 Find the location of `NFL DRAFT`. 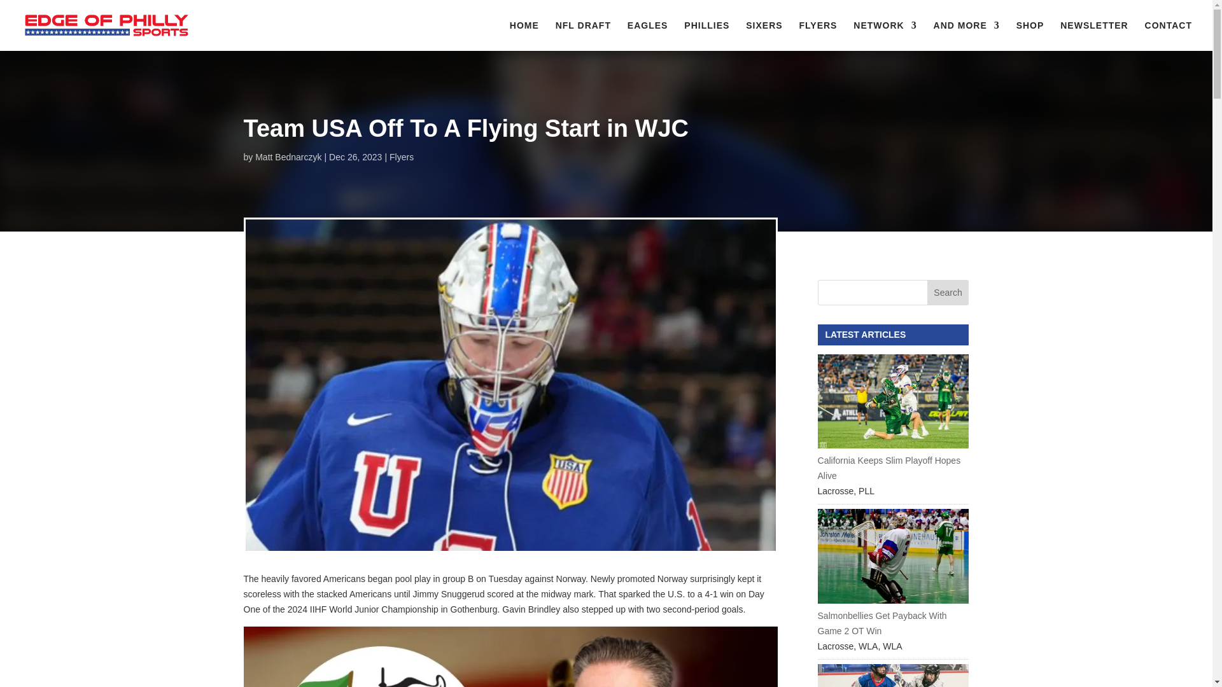

NFL DRAFT is located at coordinates (583, 36).